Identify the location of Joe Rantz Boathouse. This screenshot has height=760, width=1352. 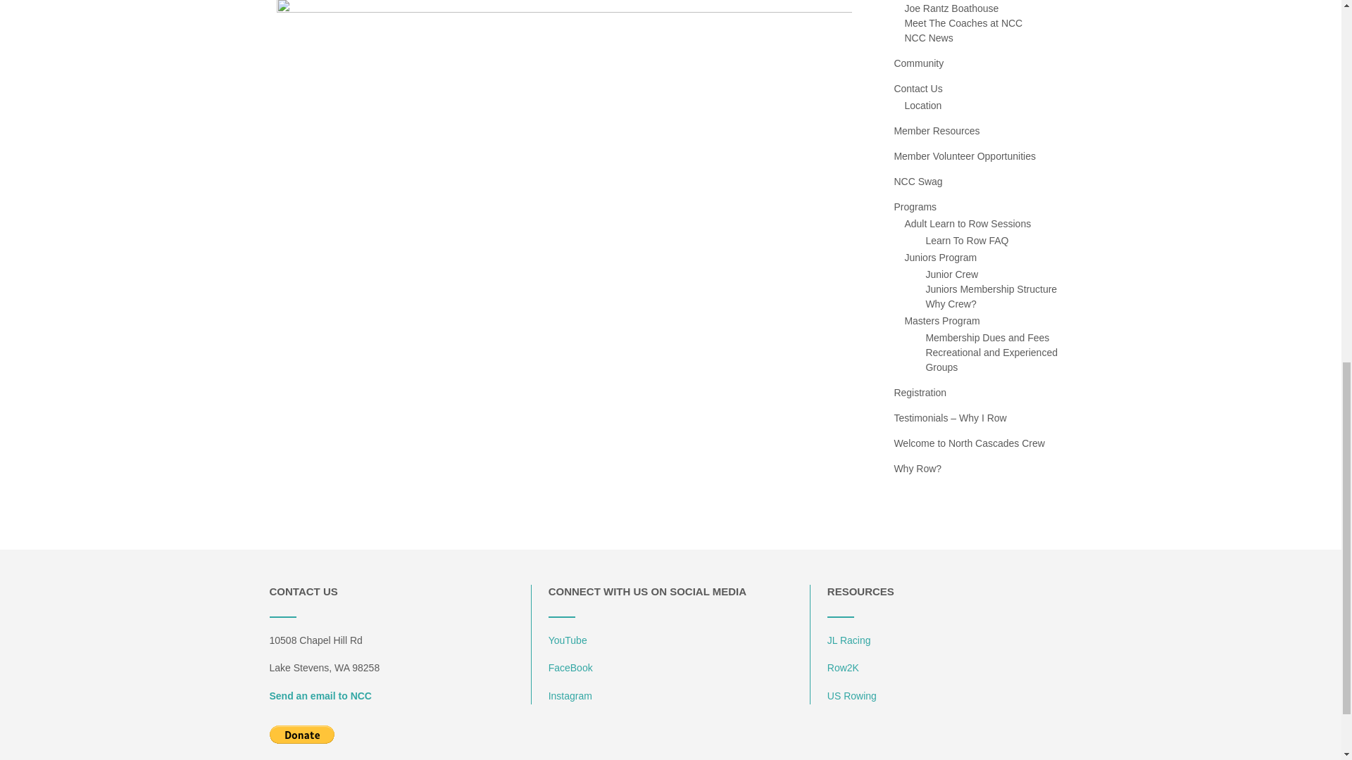
(951, 8).